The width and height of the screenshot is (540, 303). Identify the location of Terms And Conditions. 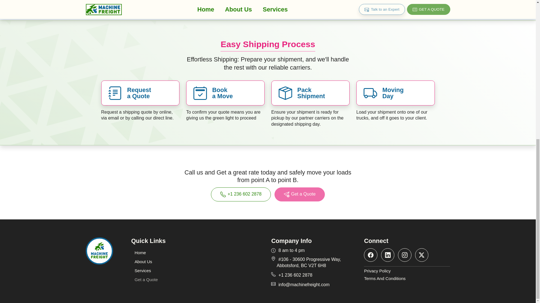
(407, 279).